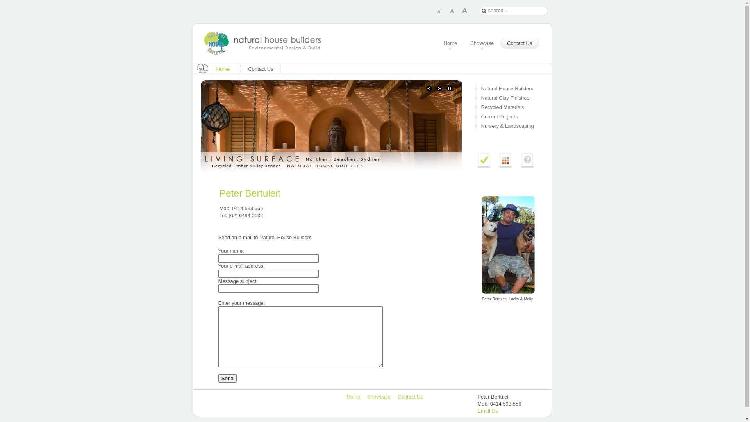  Describe the element at coordinates (507, 98) in the screenshot. I see `Natural Clay Finishes` at that location.